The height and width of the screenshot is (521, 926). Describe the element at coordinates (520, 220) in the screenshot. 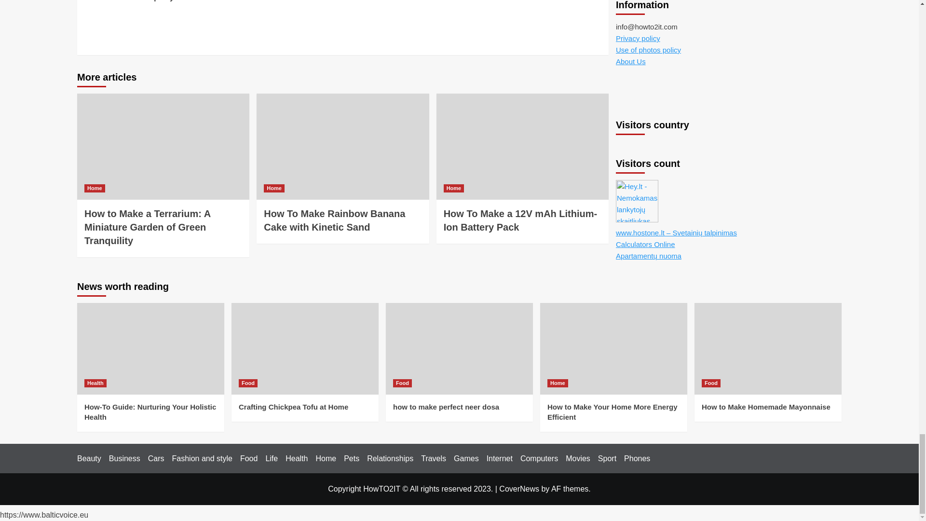

I see `How To Make a 12V mAh Lithium-Ion Battery Pack` at that location.